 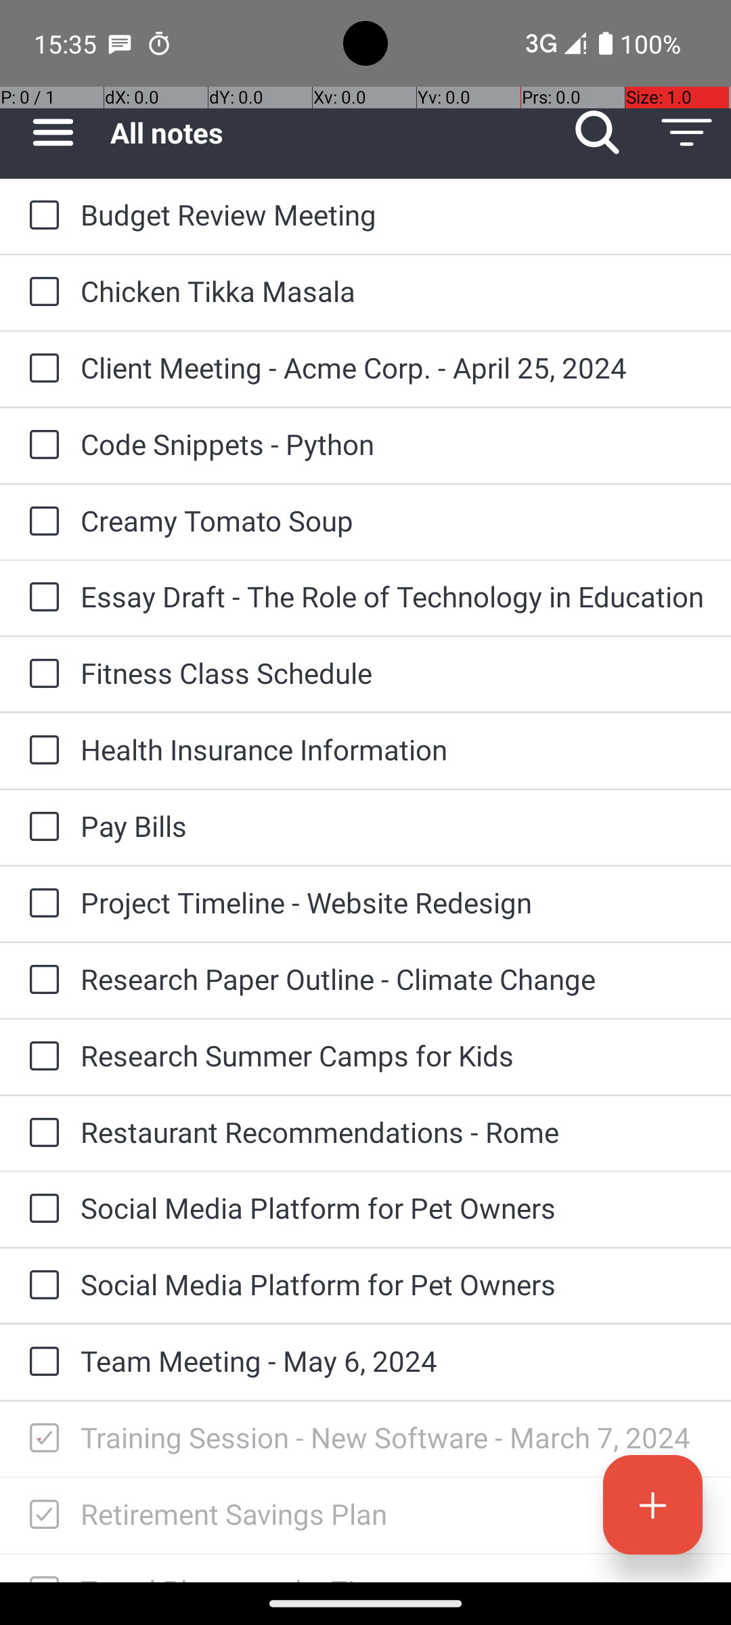 I want to click on Client Meeting - Acme Corp. - April 25, 2024, so click(x=393, y=367).